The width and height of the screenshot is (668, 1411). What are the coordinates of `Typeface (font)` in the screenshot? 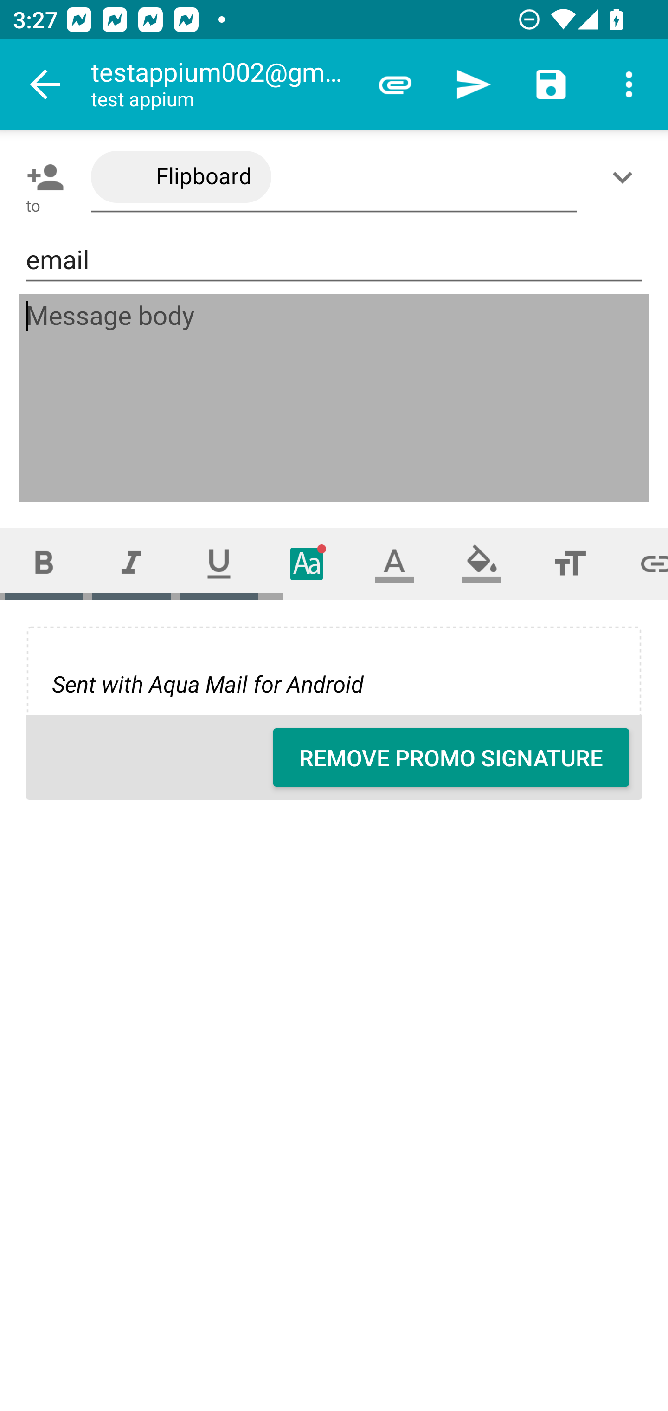 It's located at (307, 563).